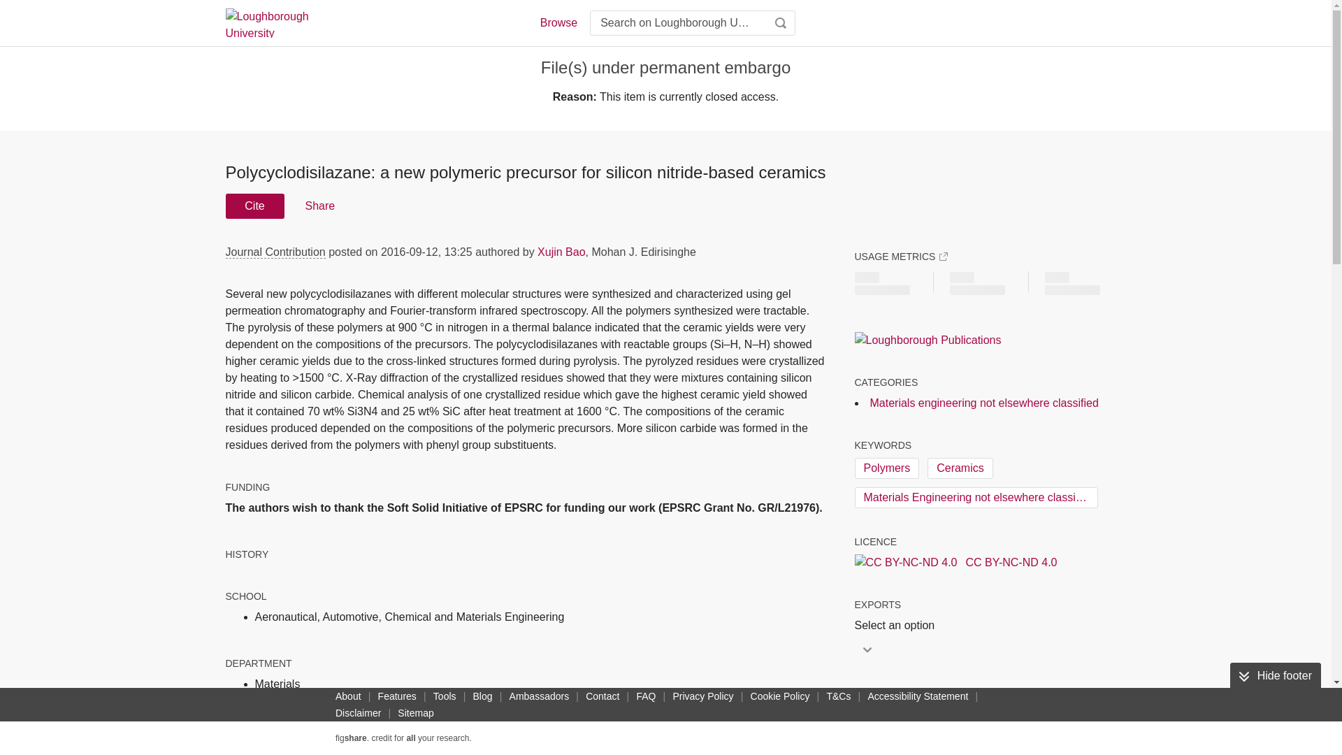  What do you see at coordinates (397, 696) in the screenshot?
I see `Features` at bounding box center [397, 696].